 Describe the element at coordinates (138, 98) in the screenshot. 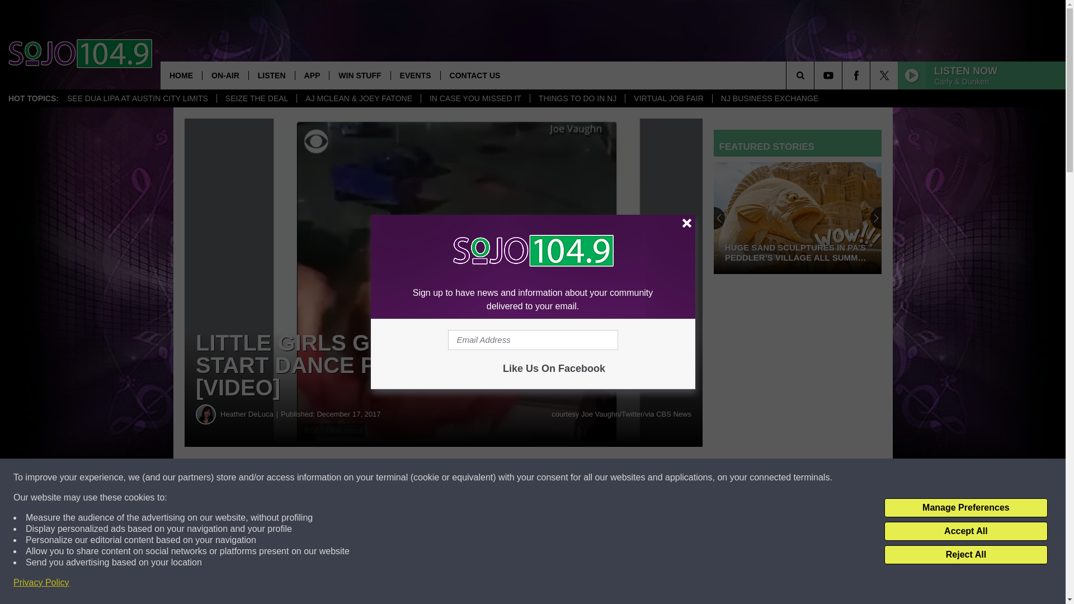

I see `SEE DUA LIPA AT AUSTIN CITY LIMITS` at that location.